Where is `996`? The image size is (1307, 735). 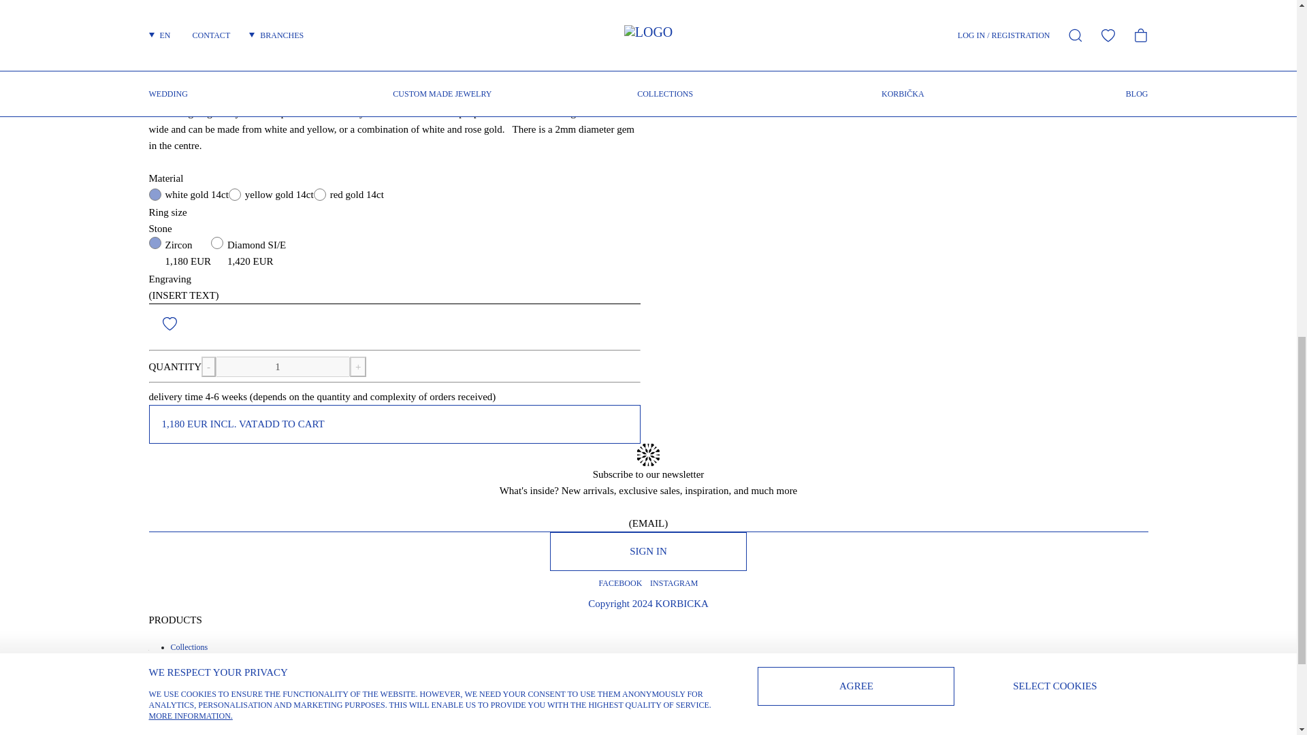 996 is located at coordinates (216, 242).